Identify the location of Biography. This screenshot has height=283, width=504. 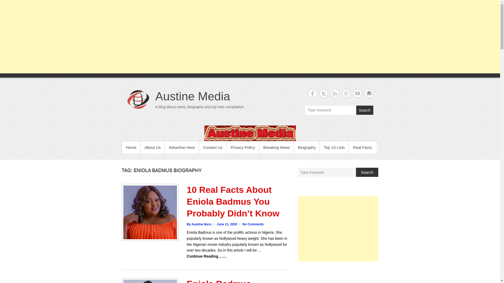
(307, 147).